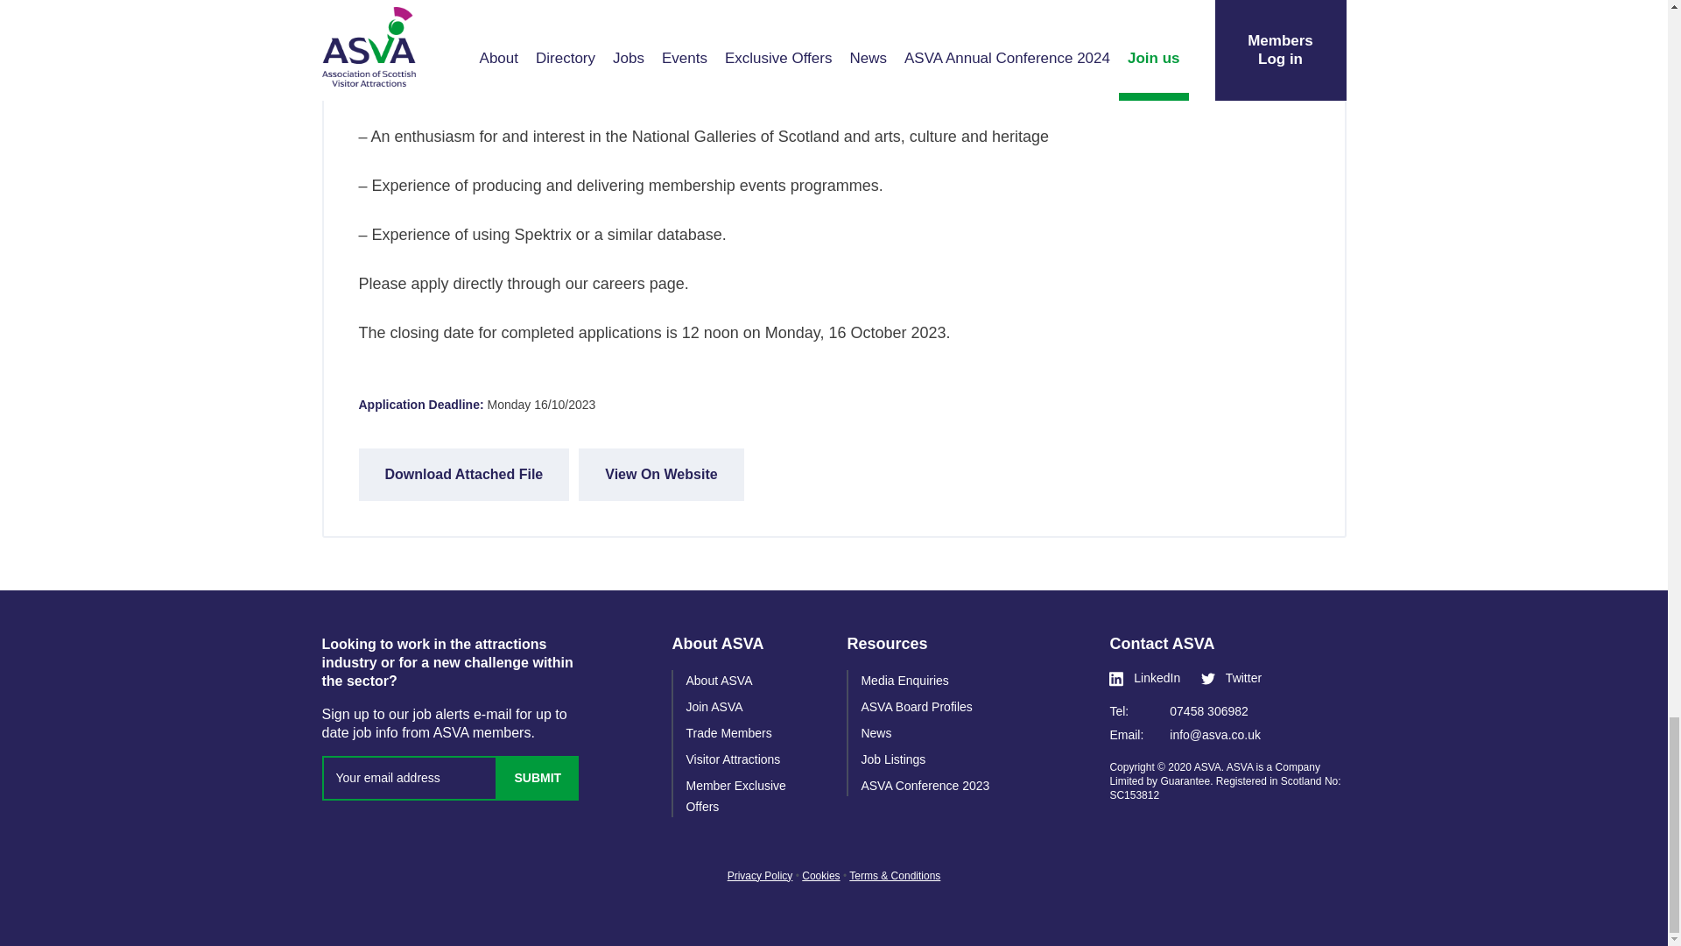 The width and height of the screenshot is (1681, 946). Describe the element at coordinates (1231, 678) in the screenshot. I see `Twitter` at that location.